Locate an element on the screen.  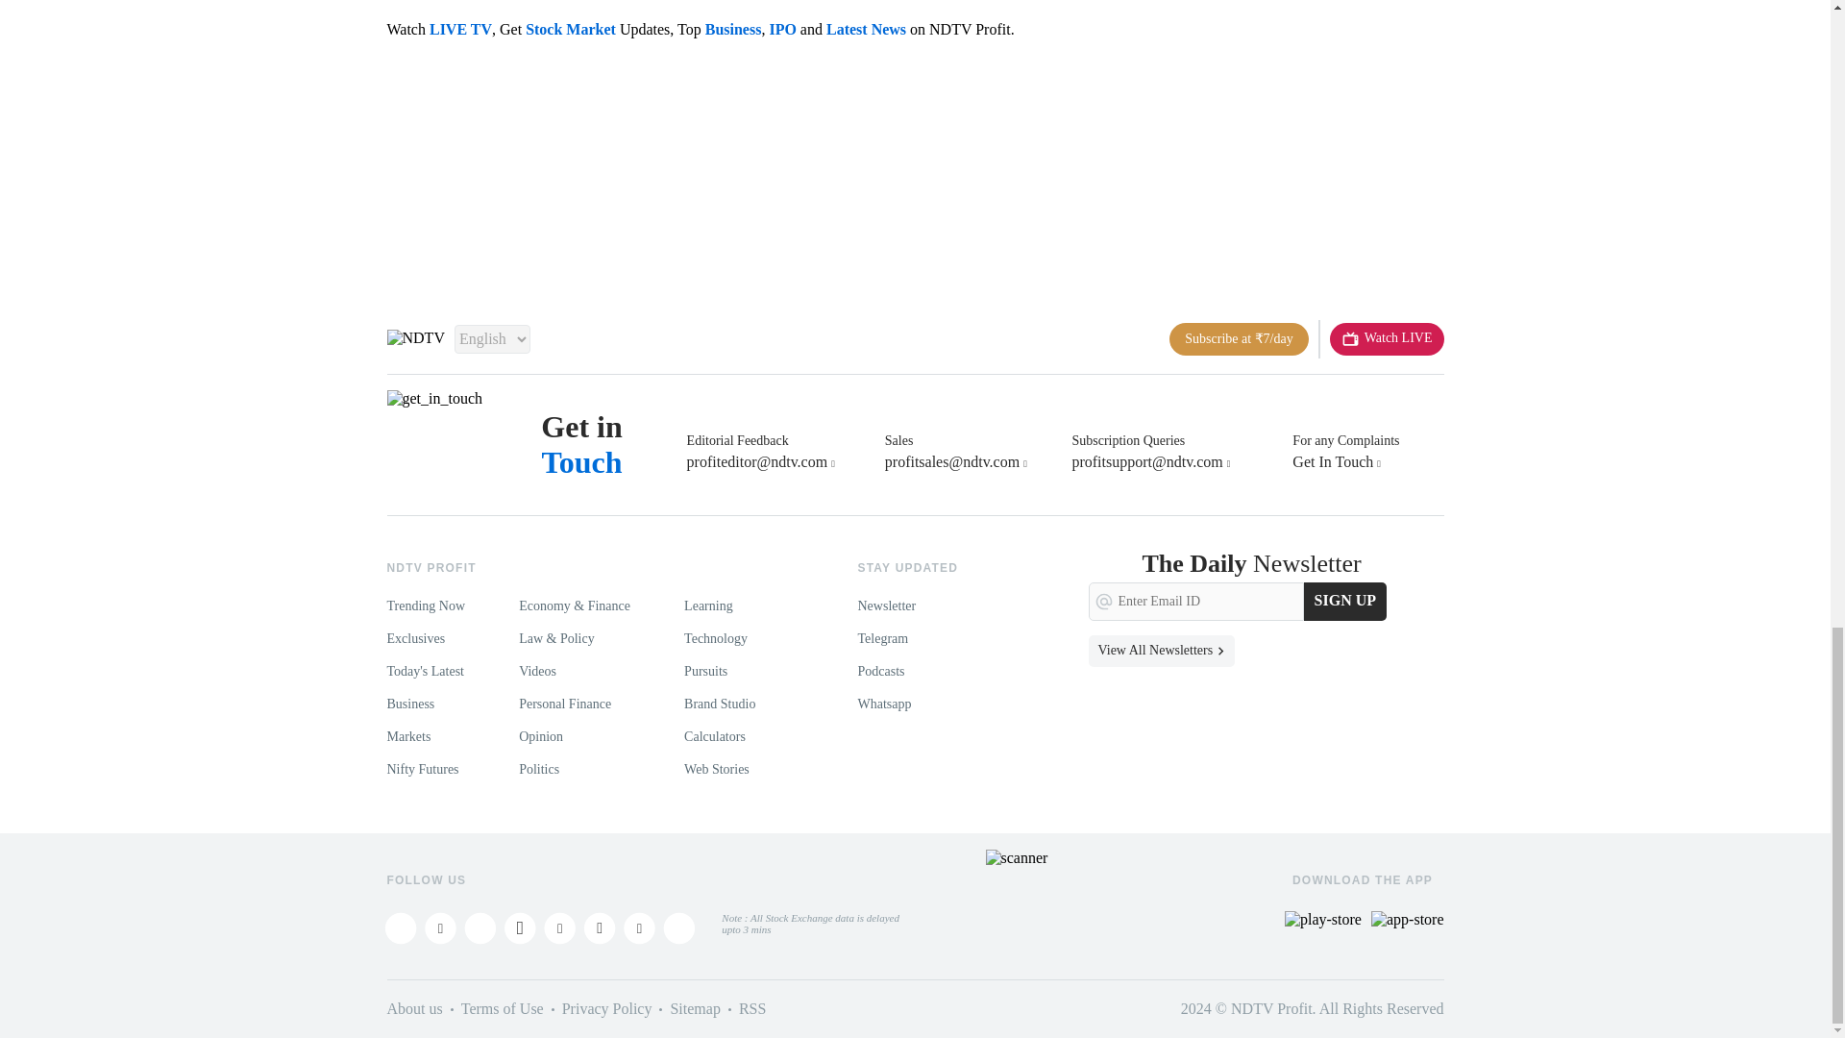
Live TV is located at coordinates (1388, 338).